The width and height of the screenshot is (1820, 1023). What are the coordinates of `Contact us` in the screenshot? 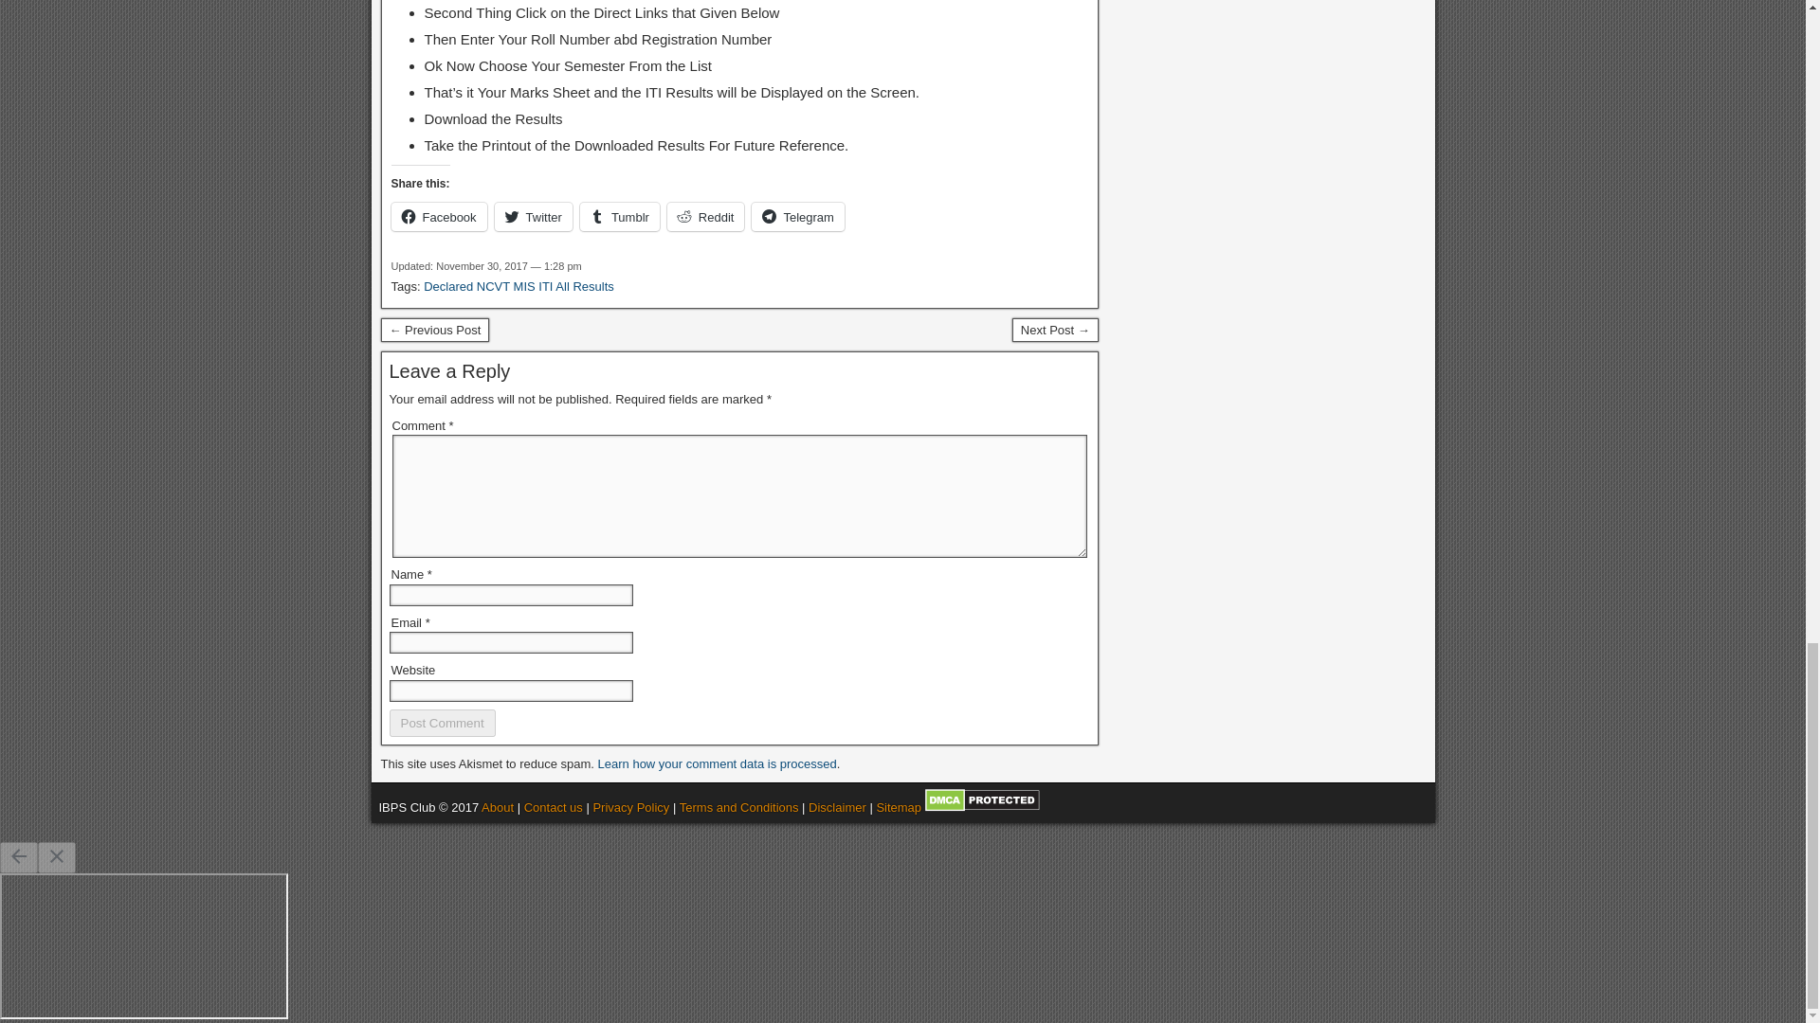 It's located at (553, 807).